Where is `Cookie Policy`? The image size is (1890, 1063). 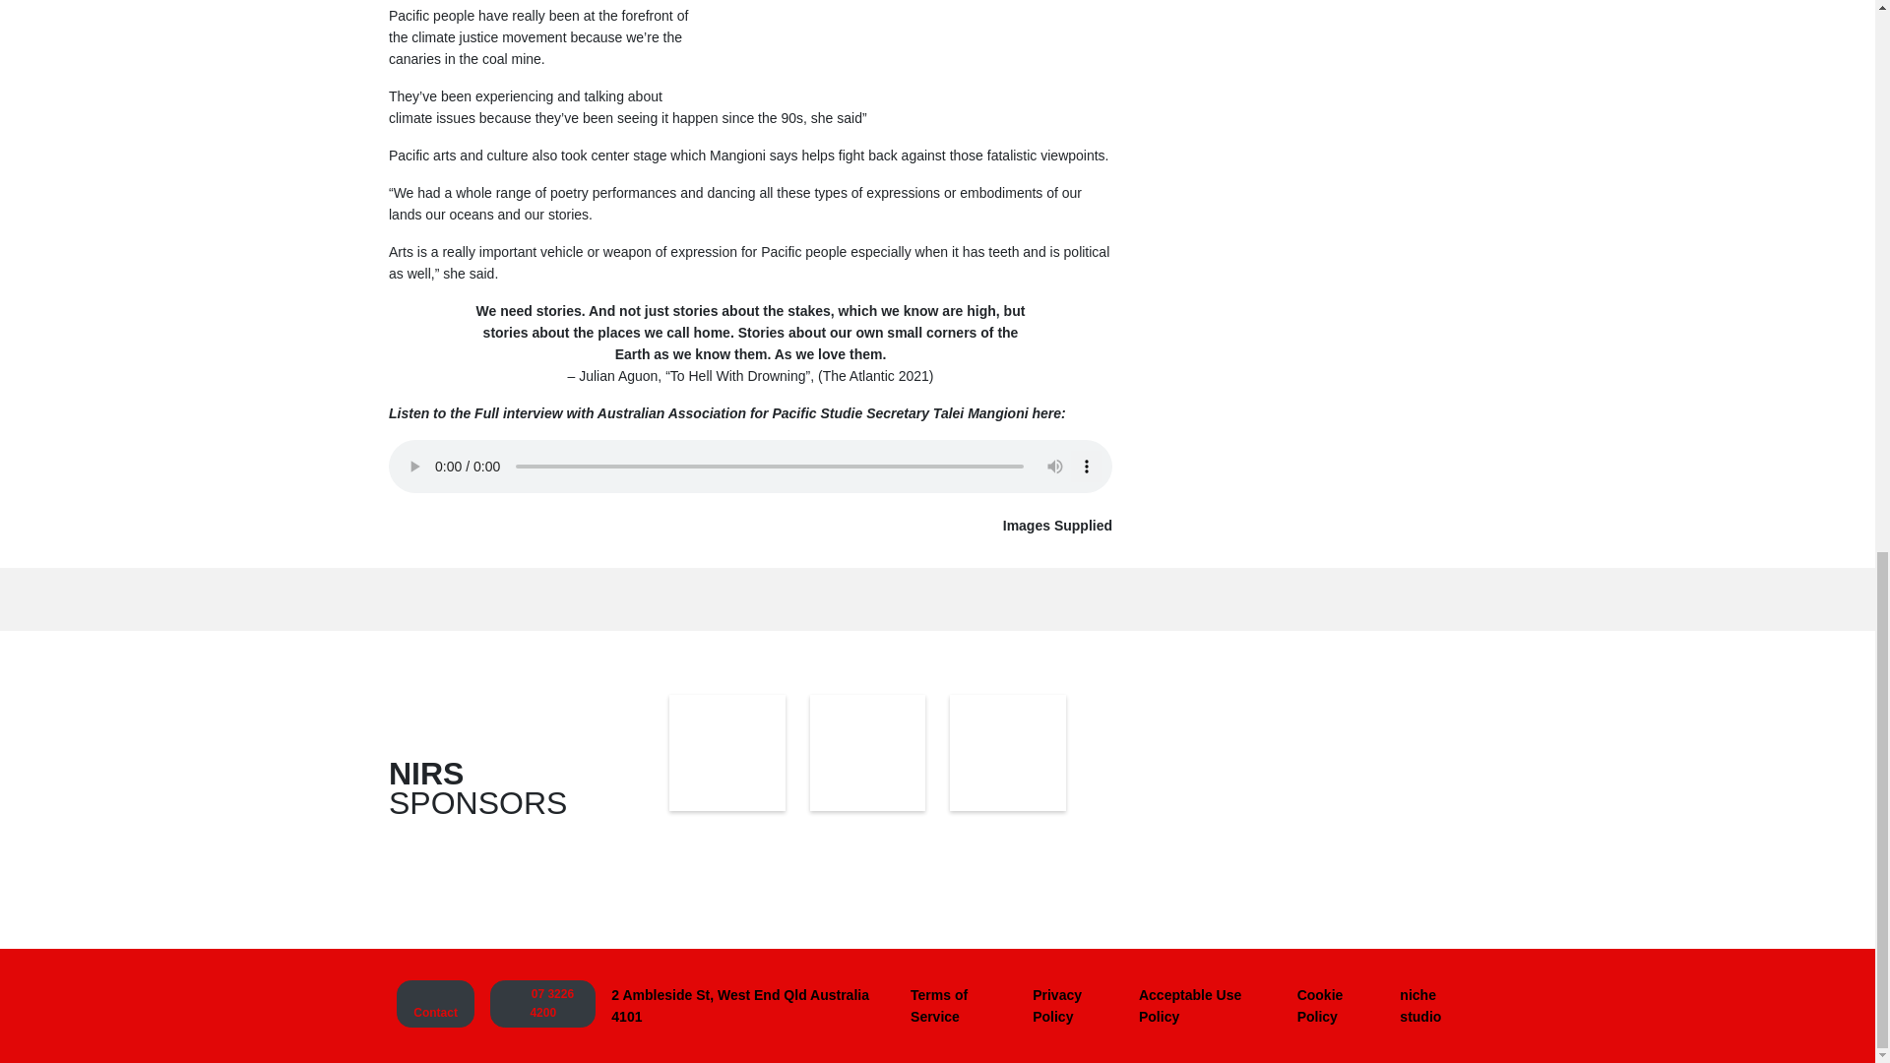 Cookie Policy is located at coordinates (1341, 1006).